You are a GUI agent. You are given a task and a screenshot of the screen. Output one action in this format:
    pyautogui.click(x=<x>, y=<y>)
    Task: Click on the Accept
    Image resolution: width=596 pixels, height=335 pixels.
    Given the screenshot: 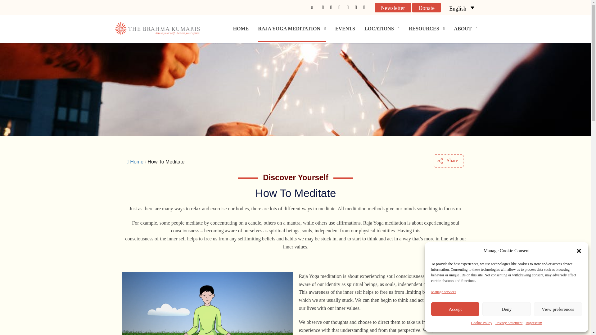 What is the action you would take?
    pyautogui.click(x=455, y=309)
    